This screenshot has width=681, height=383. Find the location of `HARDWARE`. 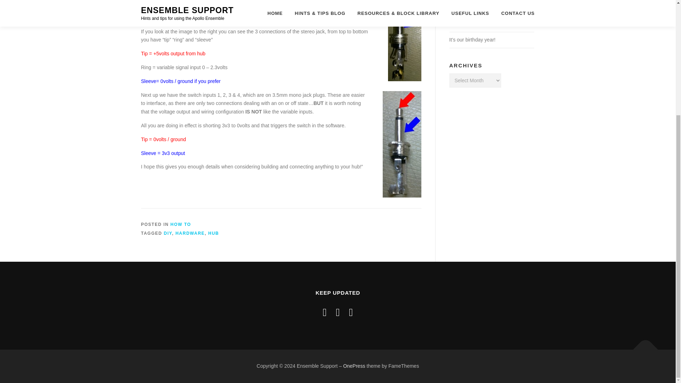

HARDWARE is located at coordinates (190, 233).